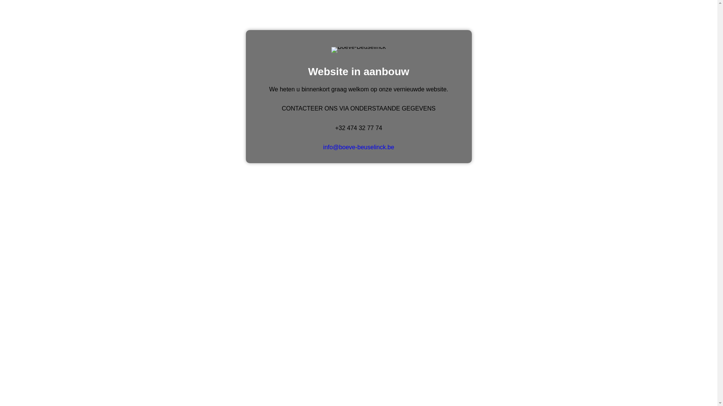  I want to click on info@boeve-beuselinck.be, so click(358, 147).